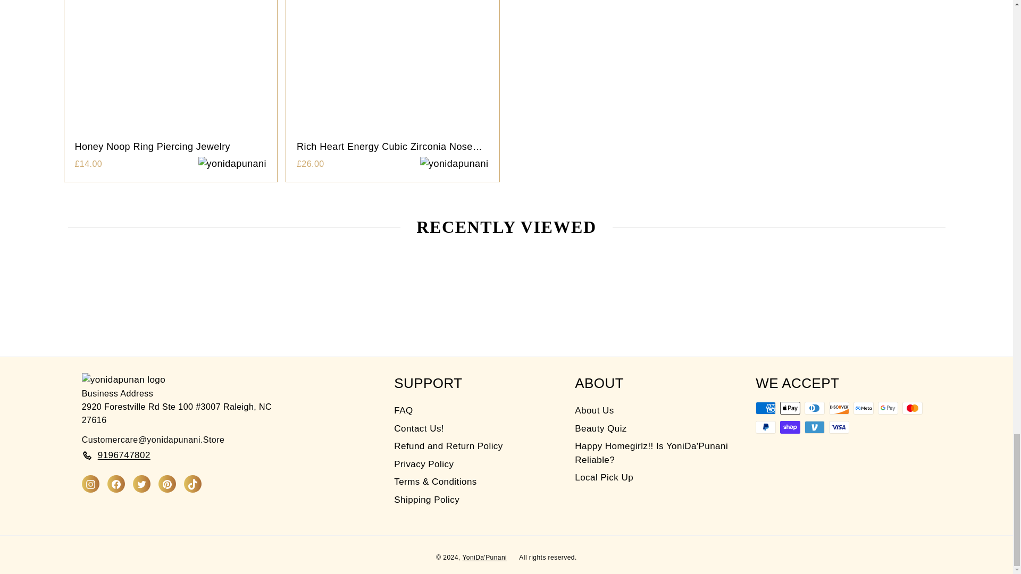  I want to click on Add to cart, so click(232, 164).